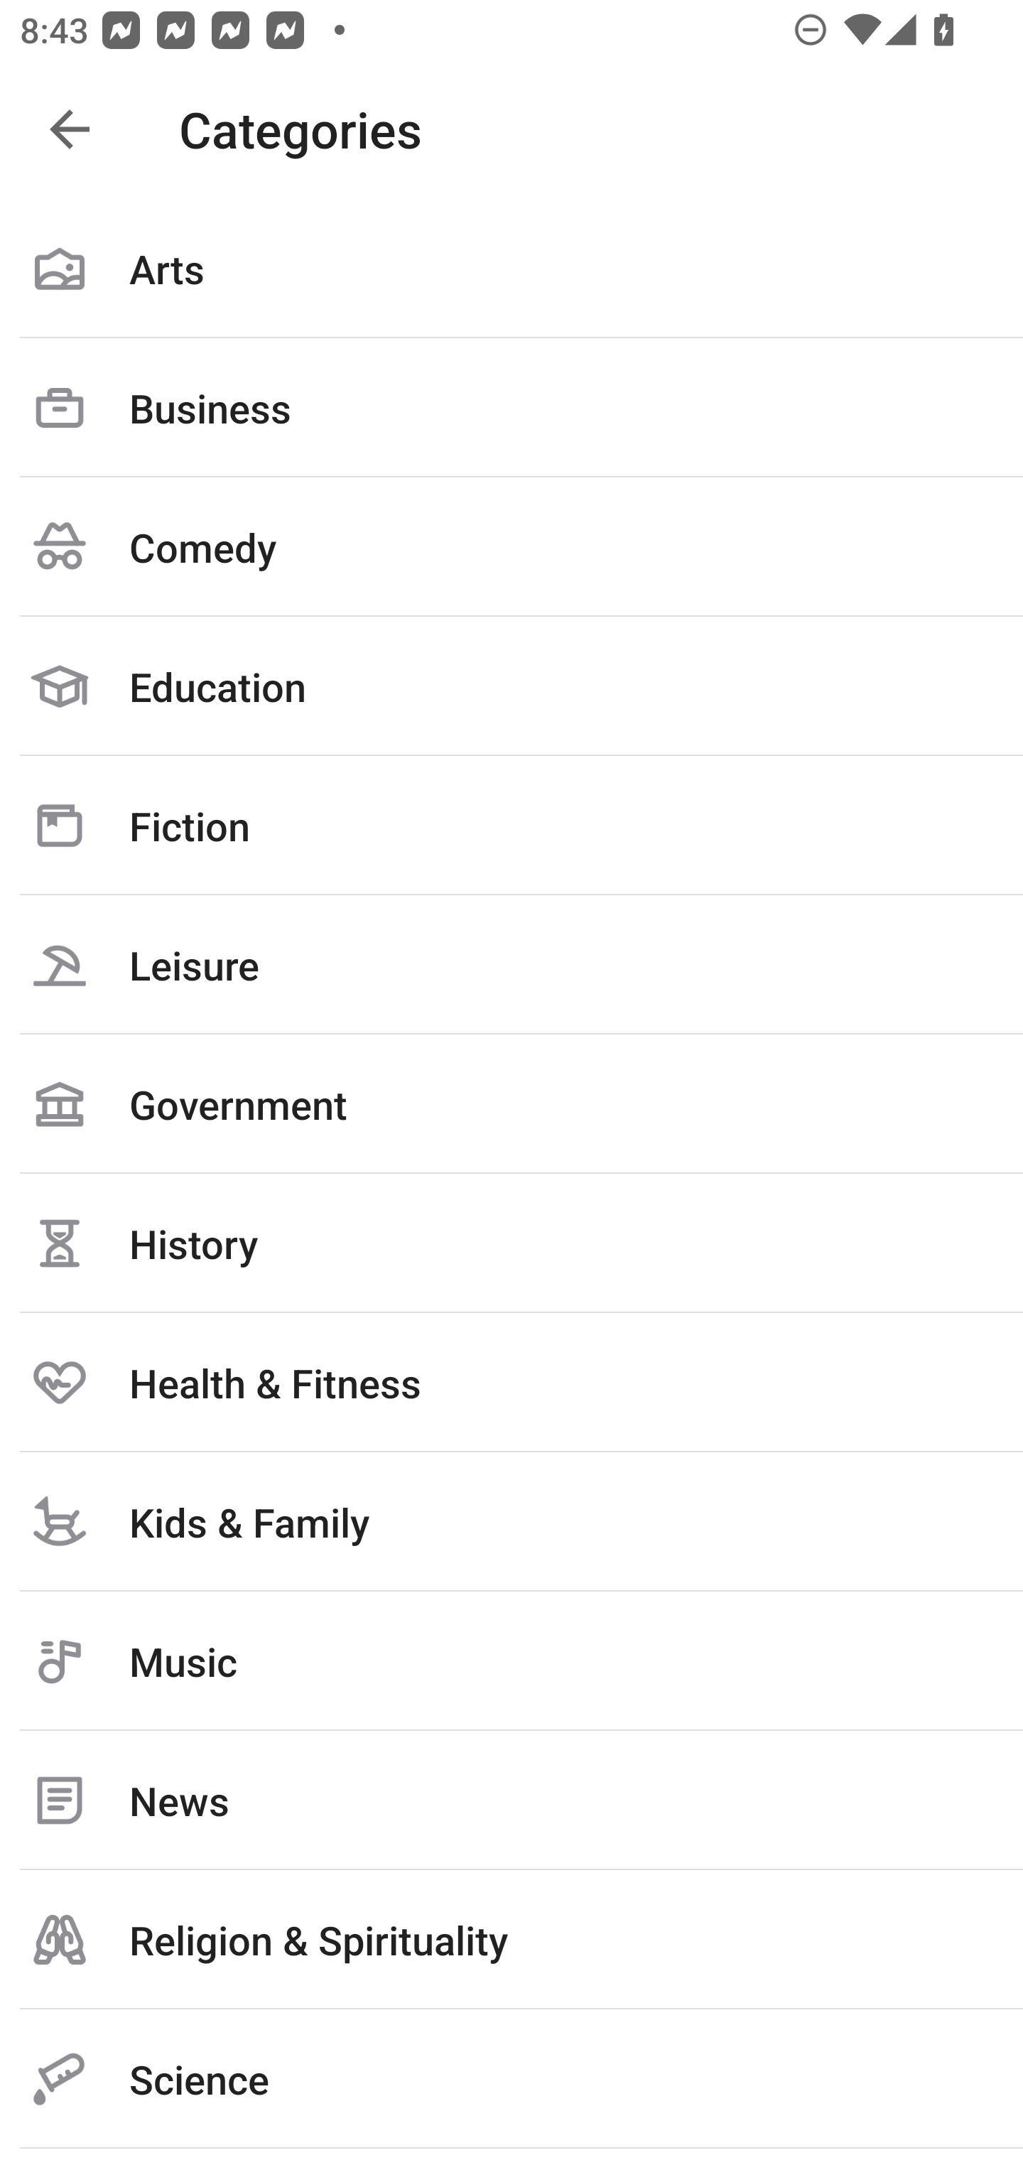 This screenshot has width=1023, height=2160. Describe the element at coordinates (511, 547) in the screenshot. I see `Comedy` at that location.